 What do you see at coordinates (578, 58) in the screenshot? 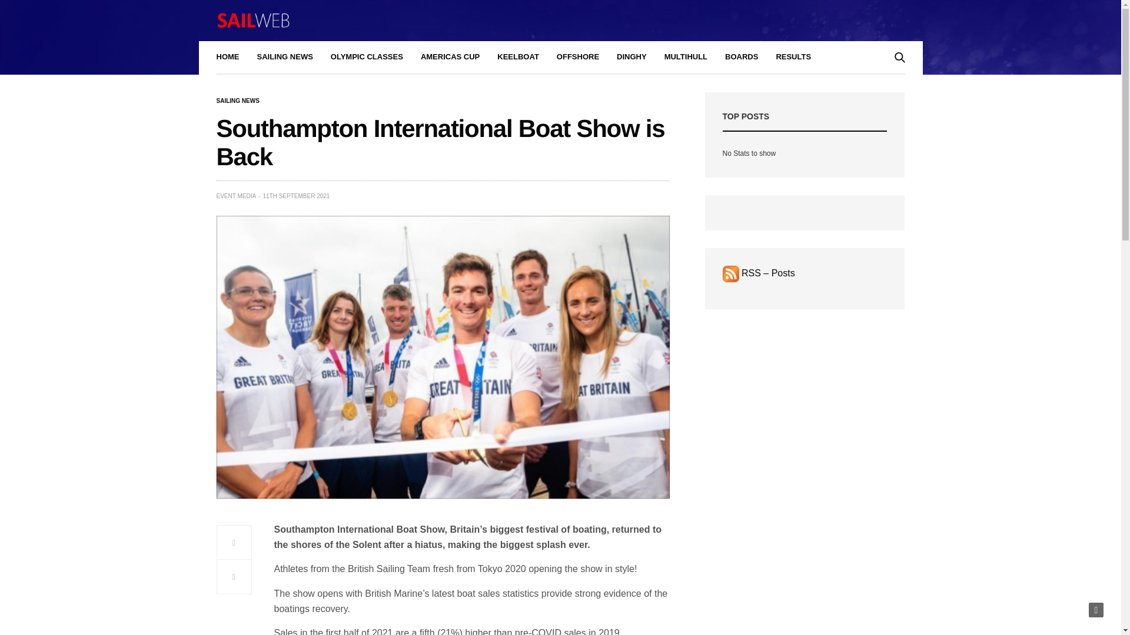
I see `OFFSHORE` at bounding box center [578, 58].